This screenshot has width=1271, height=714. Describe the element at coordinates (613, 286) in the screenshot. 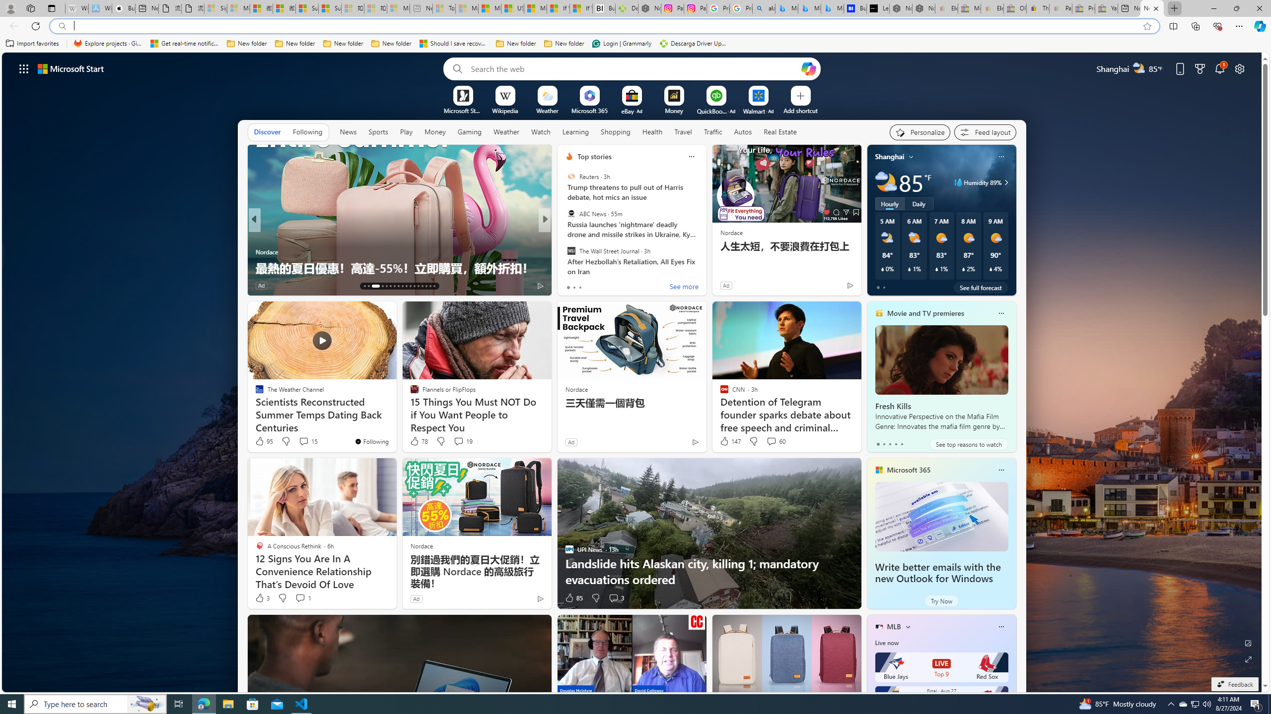

I see `View comments 2 Comment` at that location.